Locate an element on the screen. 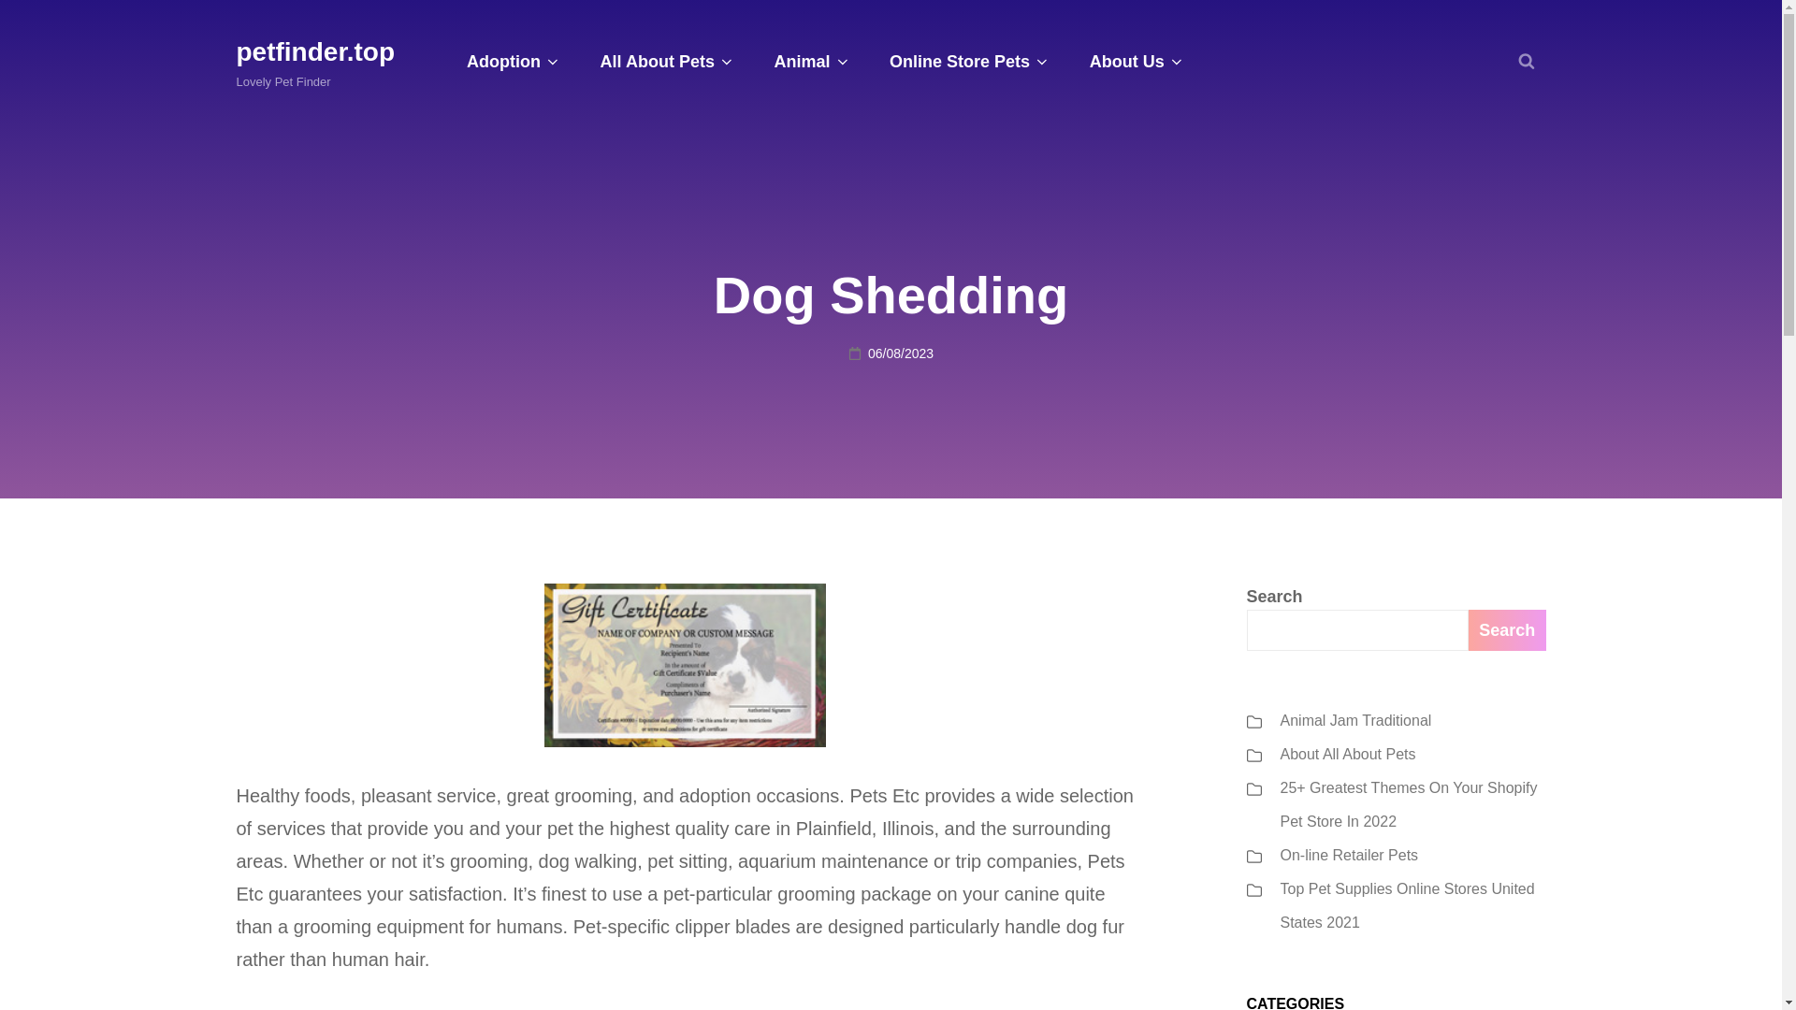 The image size is (1796, 1010). Adoption is located at coordinates (512, 62).